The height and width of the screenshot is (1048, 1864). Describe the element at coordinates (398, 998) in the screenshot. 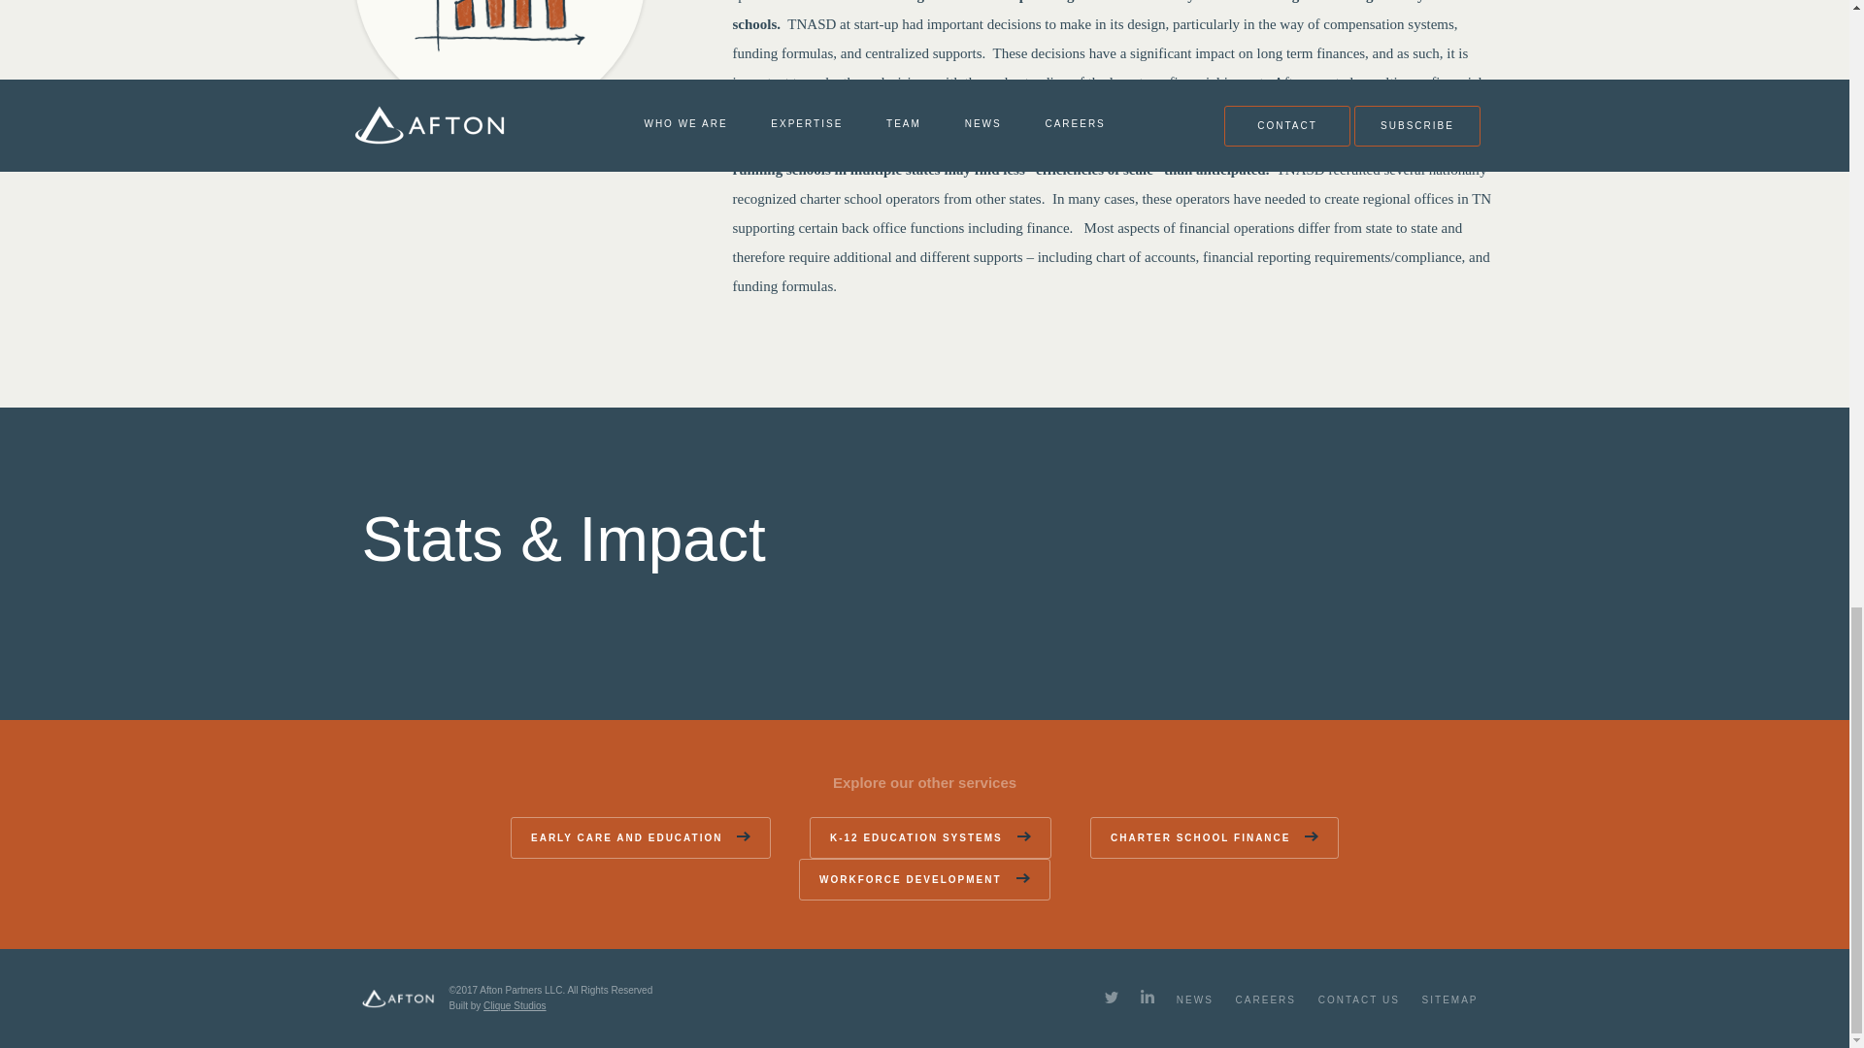

I see `Afton Partners LLC` at that location.